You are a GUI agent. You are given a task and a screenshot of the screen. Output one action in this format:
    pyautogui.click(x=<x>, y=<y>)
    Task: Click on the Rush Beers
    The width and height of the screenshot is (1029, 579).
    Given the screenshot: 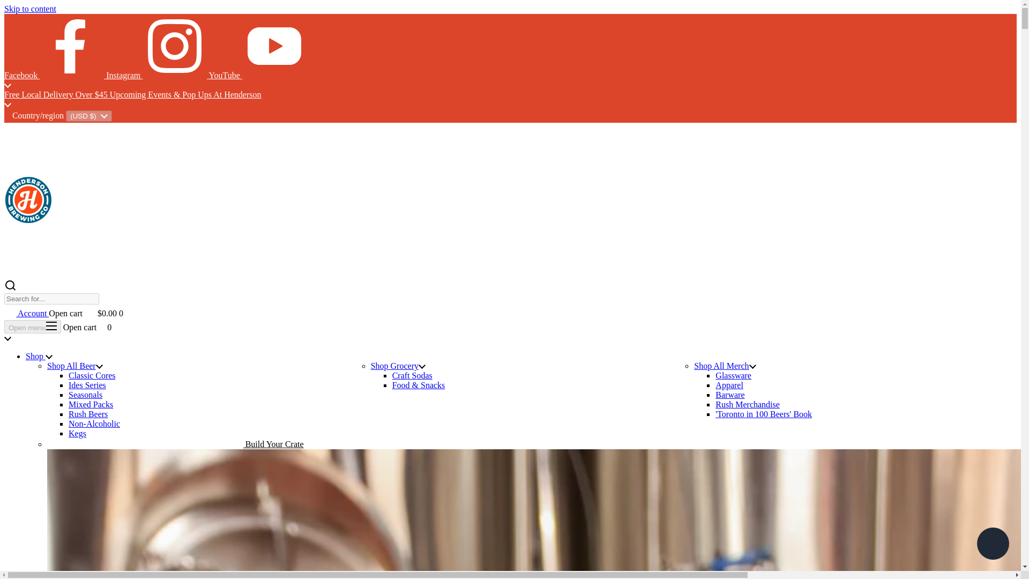 What is the action you would take?
    pyautogui.click(x=88, y=414)
    